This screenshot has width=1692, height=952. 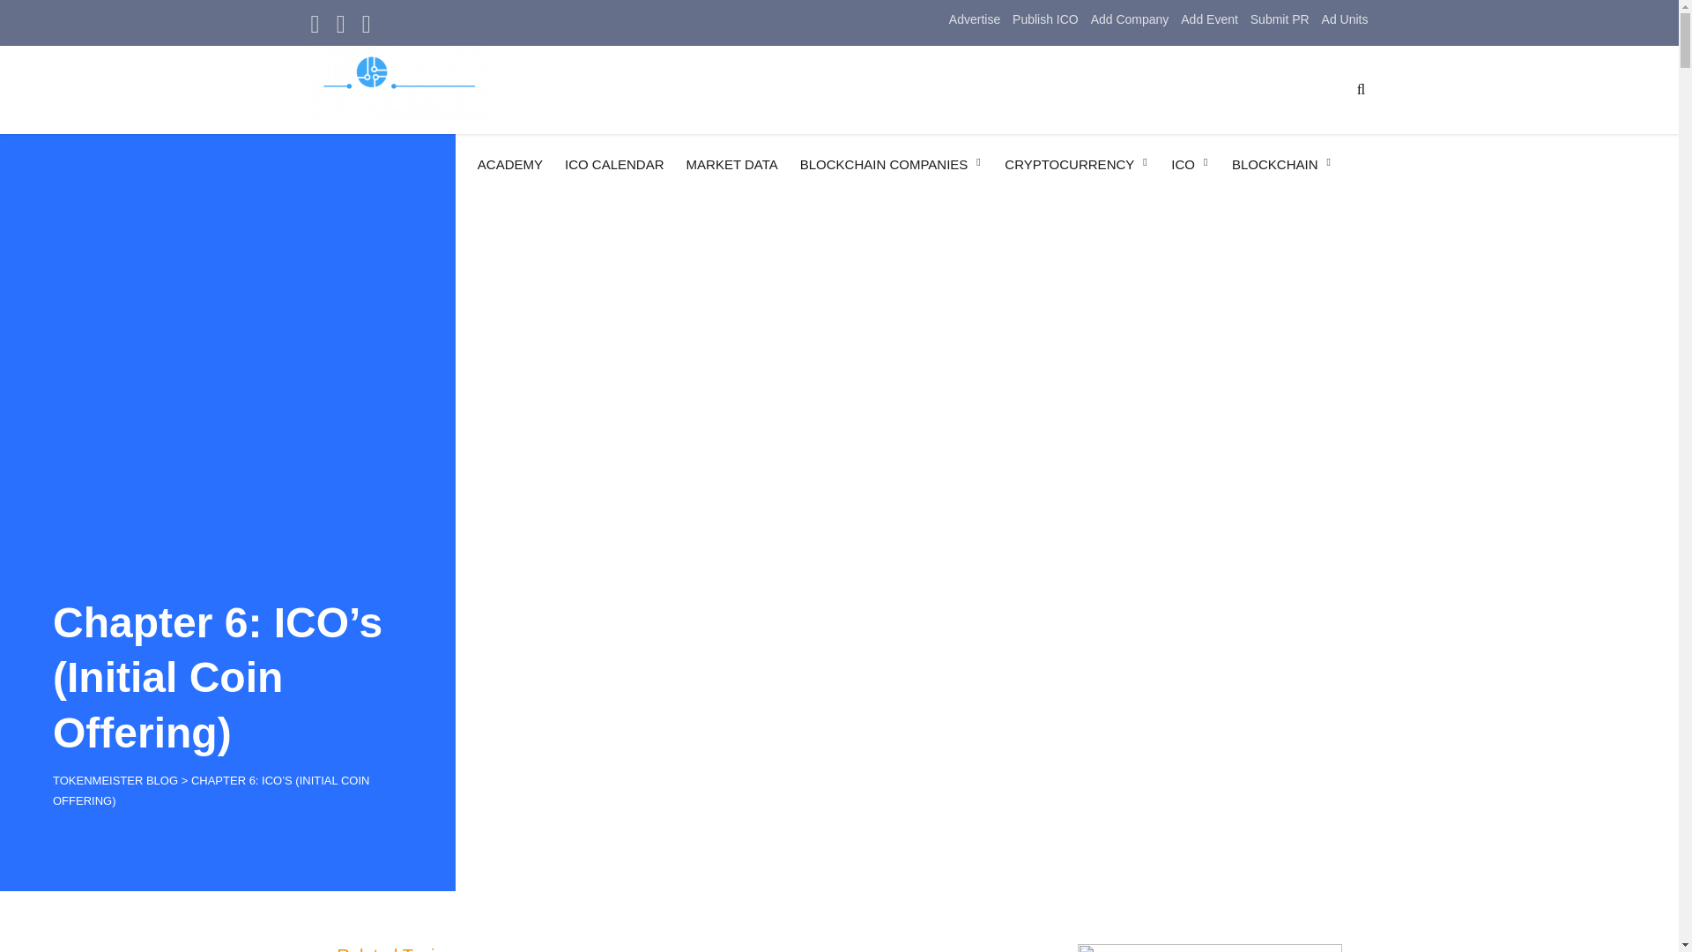 What do you see at coordinates (115, 781) in the screenshot?
I see `Go to TokenMeister Blog.` at bounding box center [115, 781].